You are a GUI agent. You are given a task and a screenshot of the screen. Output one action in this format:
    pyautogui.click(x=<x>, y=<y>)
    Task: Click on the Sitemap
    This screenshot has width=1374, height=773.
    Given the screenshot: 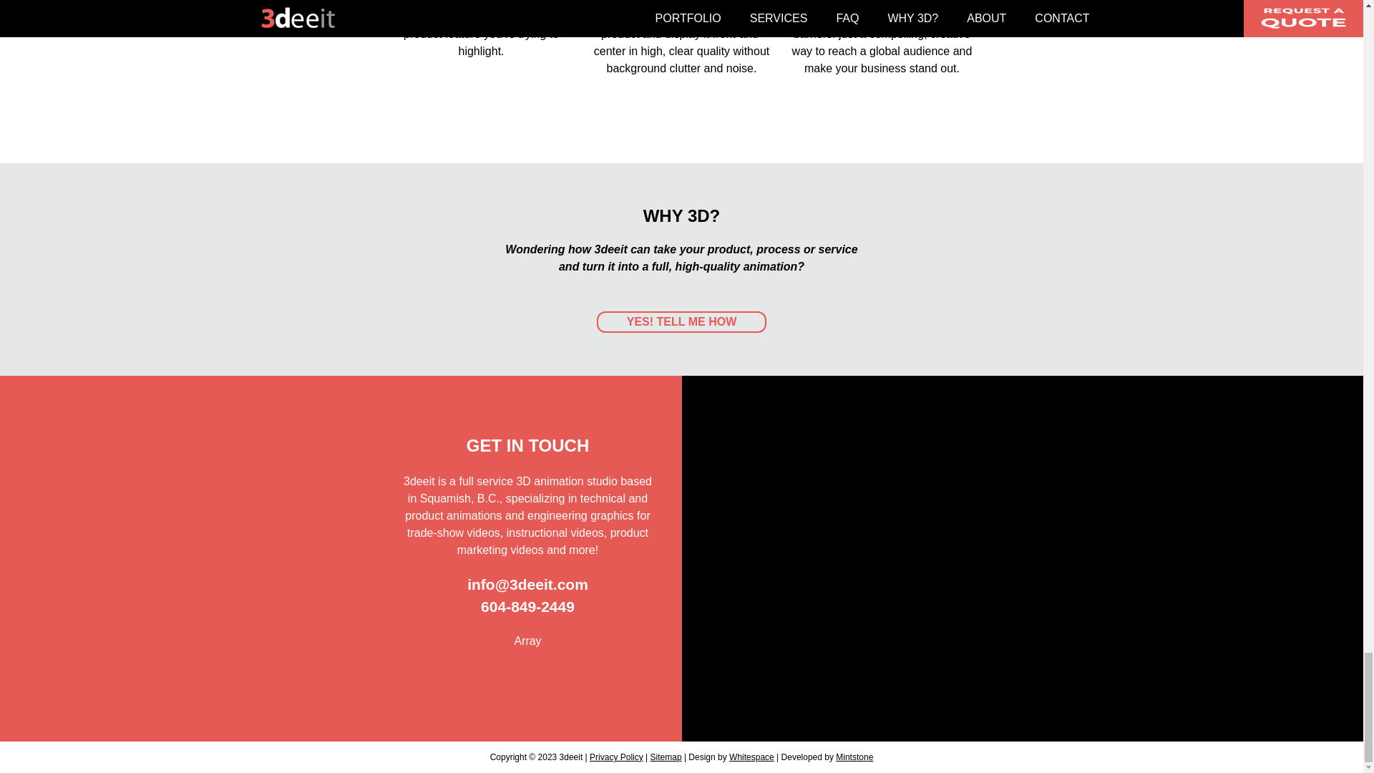 What is the action you would take?
    pyautogui.click(x=666, y=757)
    